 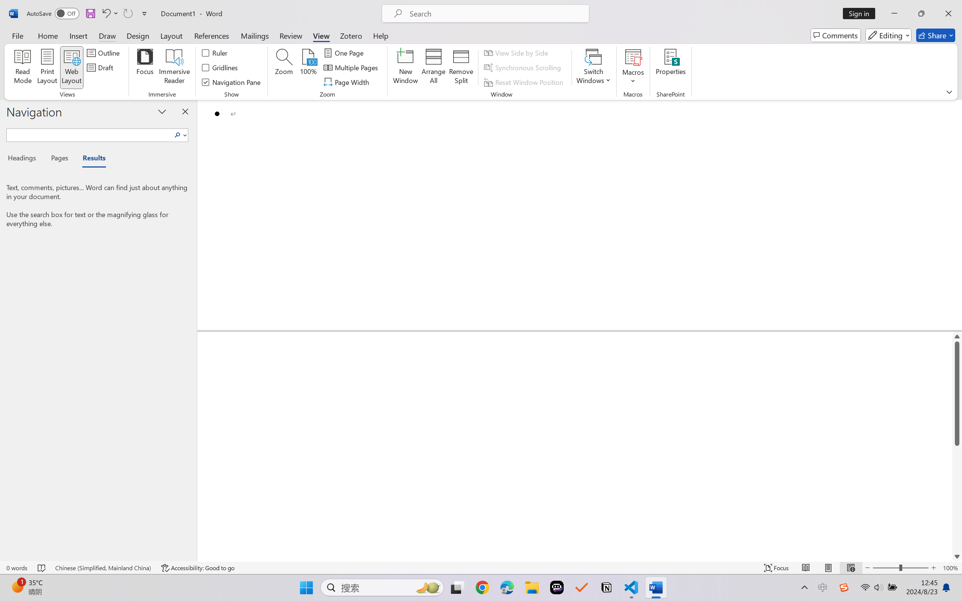 I want to click on Line up, so click(x=957, y=337).